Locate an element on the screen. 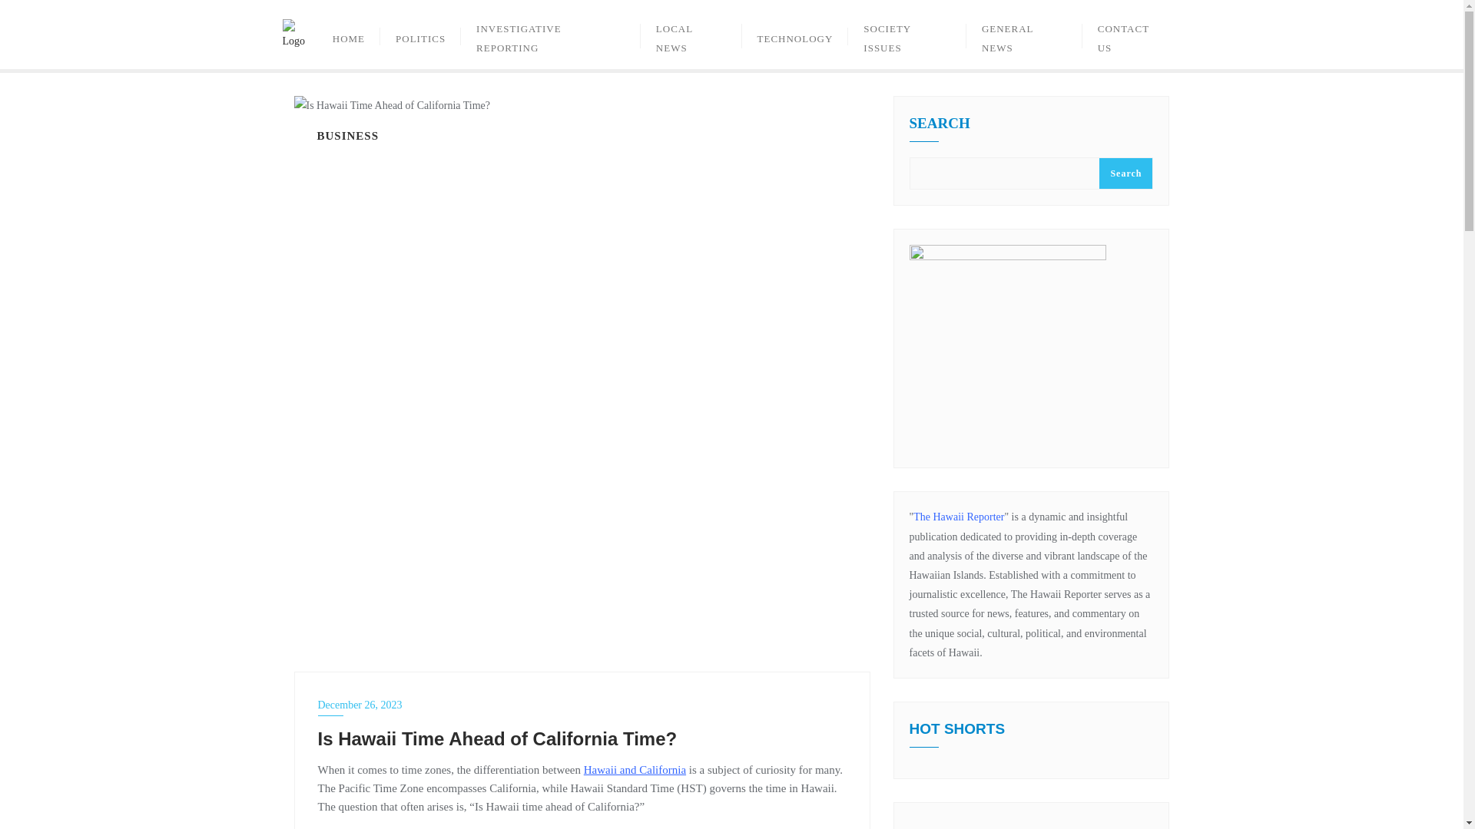 The image size is (1475, 829). LOCAL NEWS is located at coordinates (691, 34).